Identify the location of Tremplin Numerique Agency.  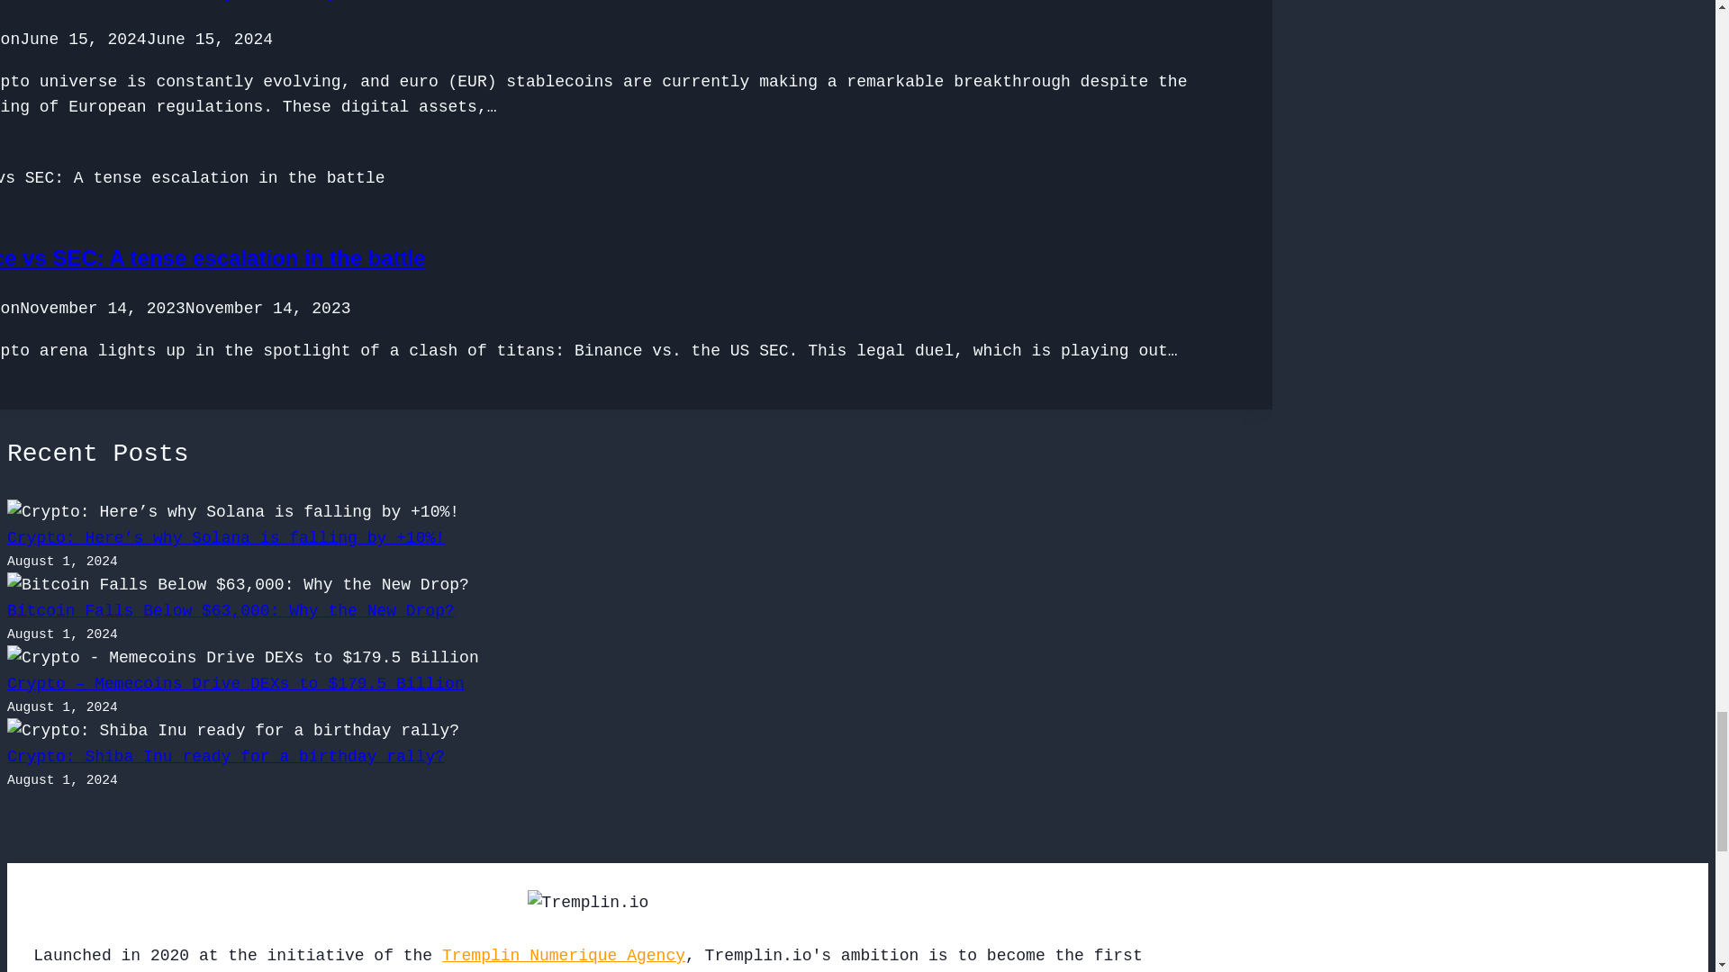
(564, 956).